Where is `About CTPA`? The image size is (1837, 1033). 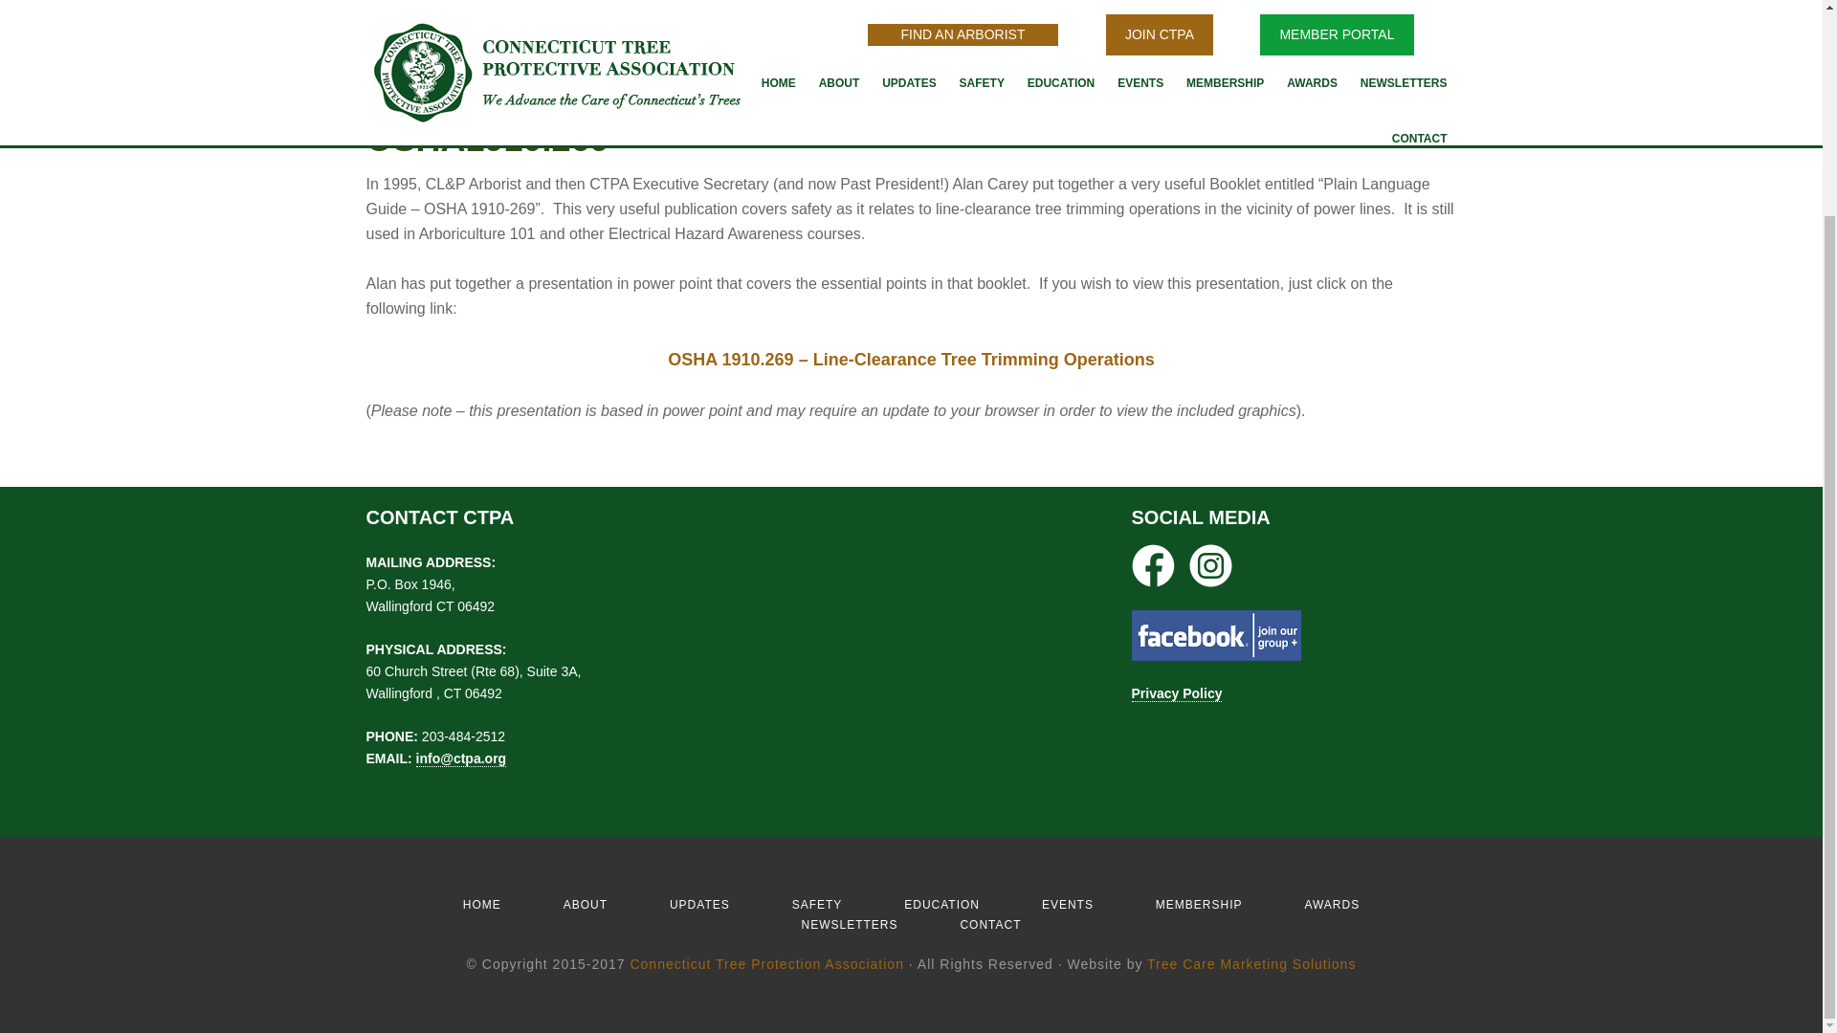
About CTPA is located at coordinates (586, 905).